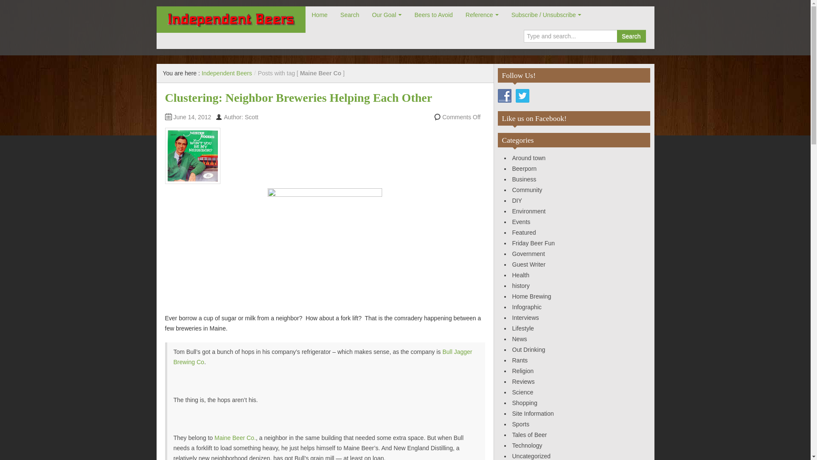 The image size is (817, 460). Describe the element at coordinates (320, 15) in the screenshot. I see `Home` at that location.